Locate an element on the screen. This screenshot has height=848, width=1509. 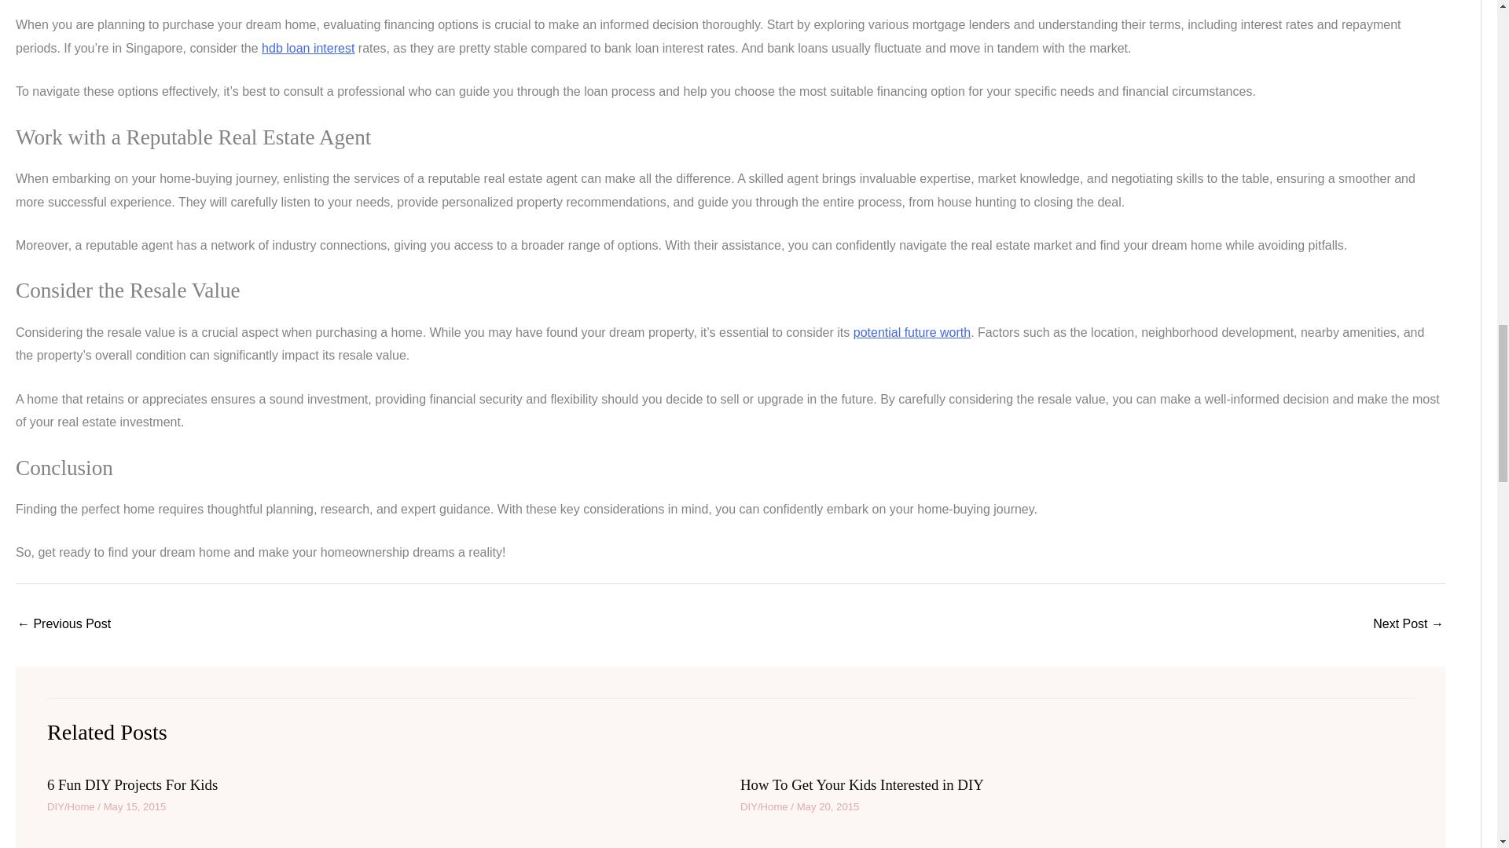
6 Fun DIY Projects For Kids is located at coordinates (132, 784).